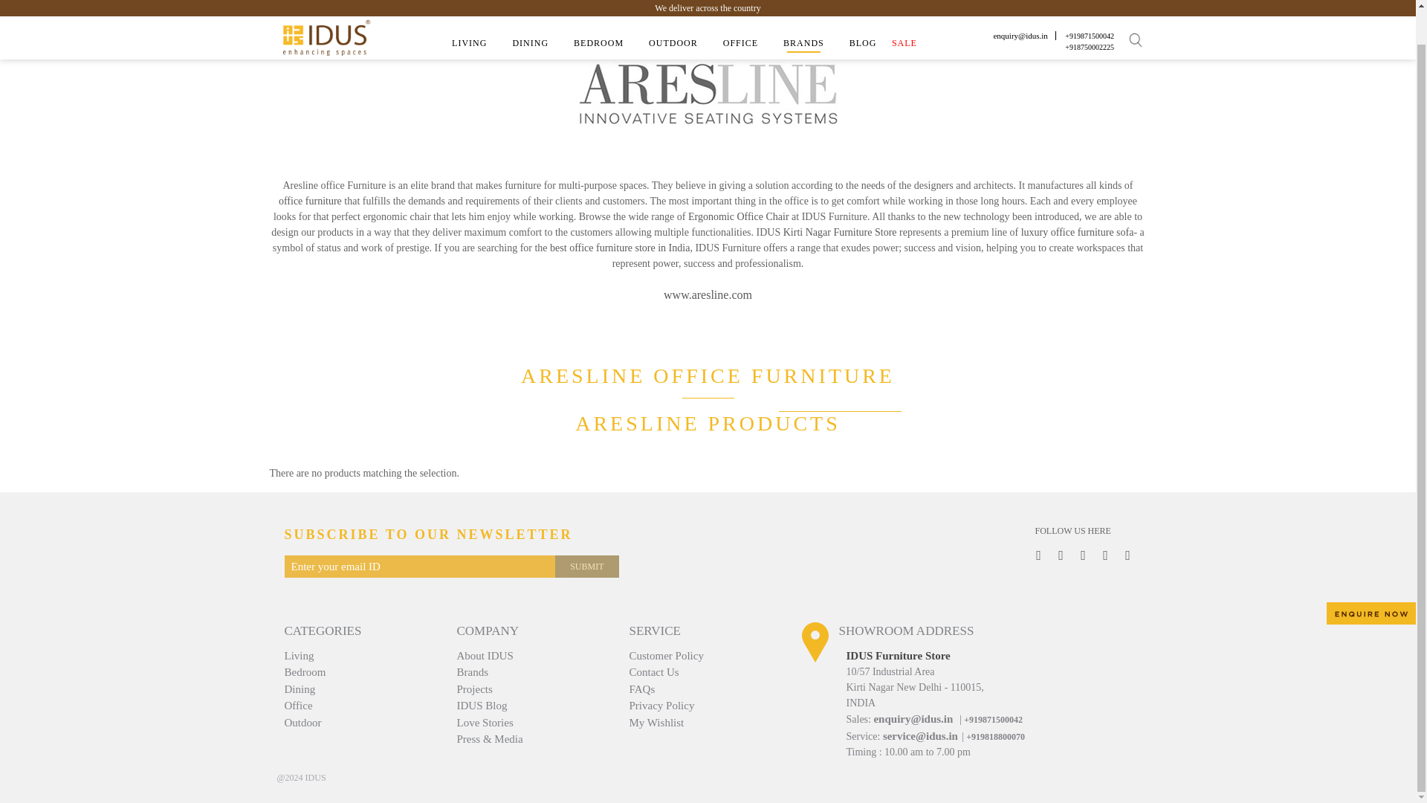  What do you see at coordinates (803, 9) in the screenshot?
I see `BRANDS` at bounding box center [803, 9].